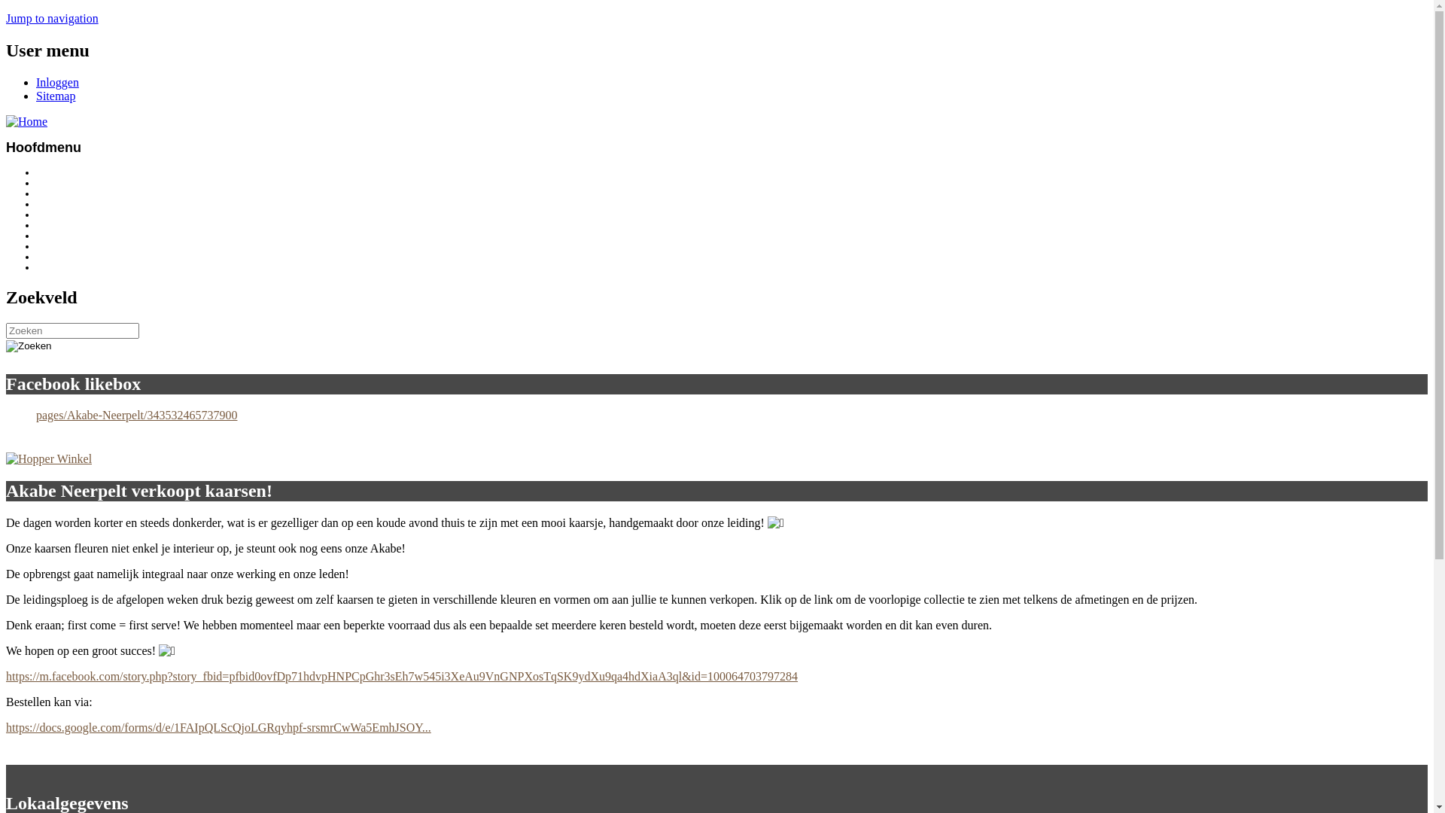 This screenshot has width=1445, height=813. What do you see at coordinates (65, 246) in the screenshot?
I see `Lokaalverhuur` at bounding box center [65, 246].